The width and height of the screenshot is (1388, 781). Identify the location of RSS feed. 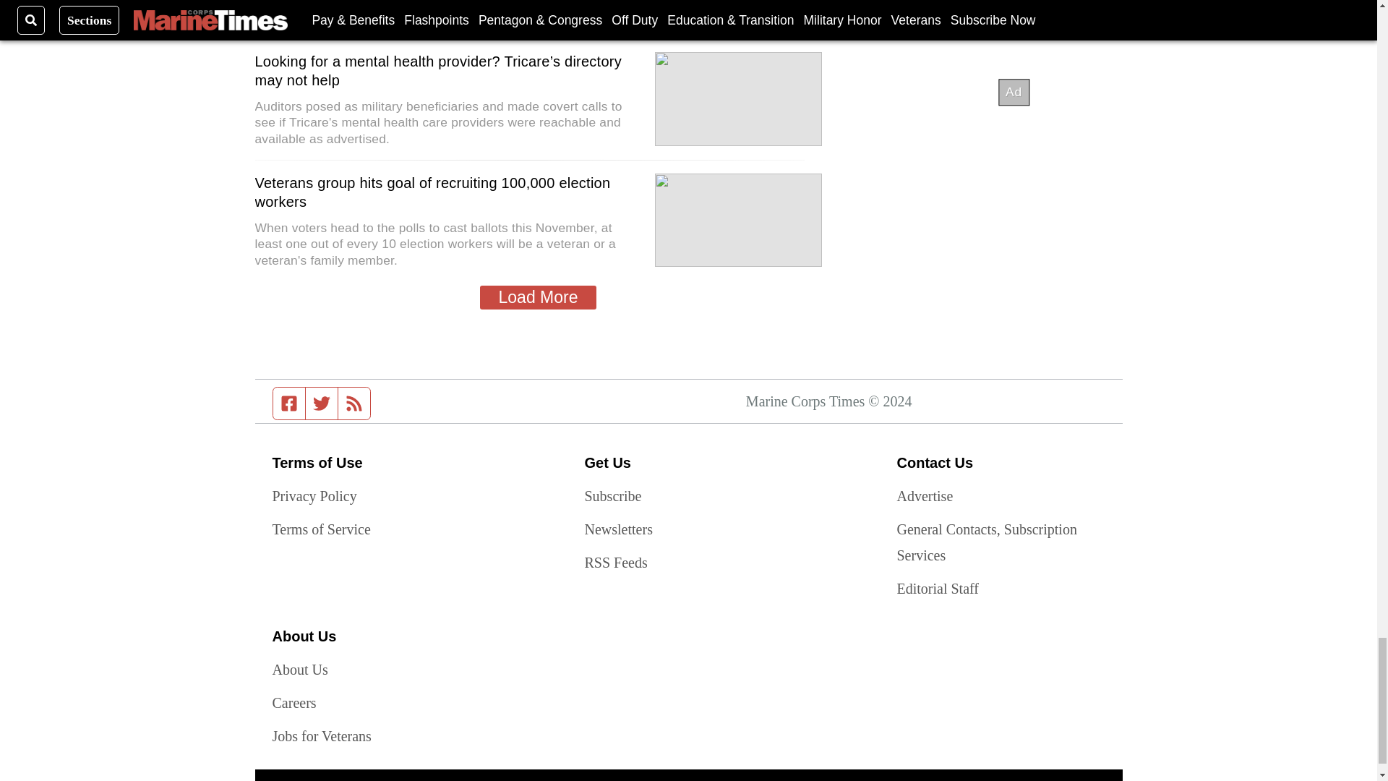
(354, 403).